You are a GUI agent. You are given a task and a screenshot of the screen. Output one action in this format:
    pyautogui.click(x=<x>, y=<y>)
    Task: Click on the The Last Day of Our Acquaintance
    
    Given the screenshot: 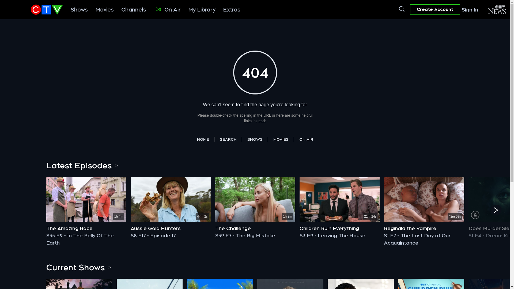 What is the action you would take?
    pyautogui.click(x=424, y=199)
    